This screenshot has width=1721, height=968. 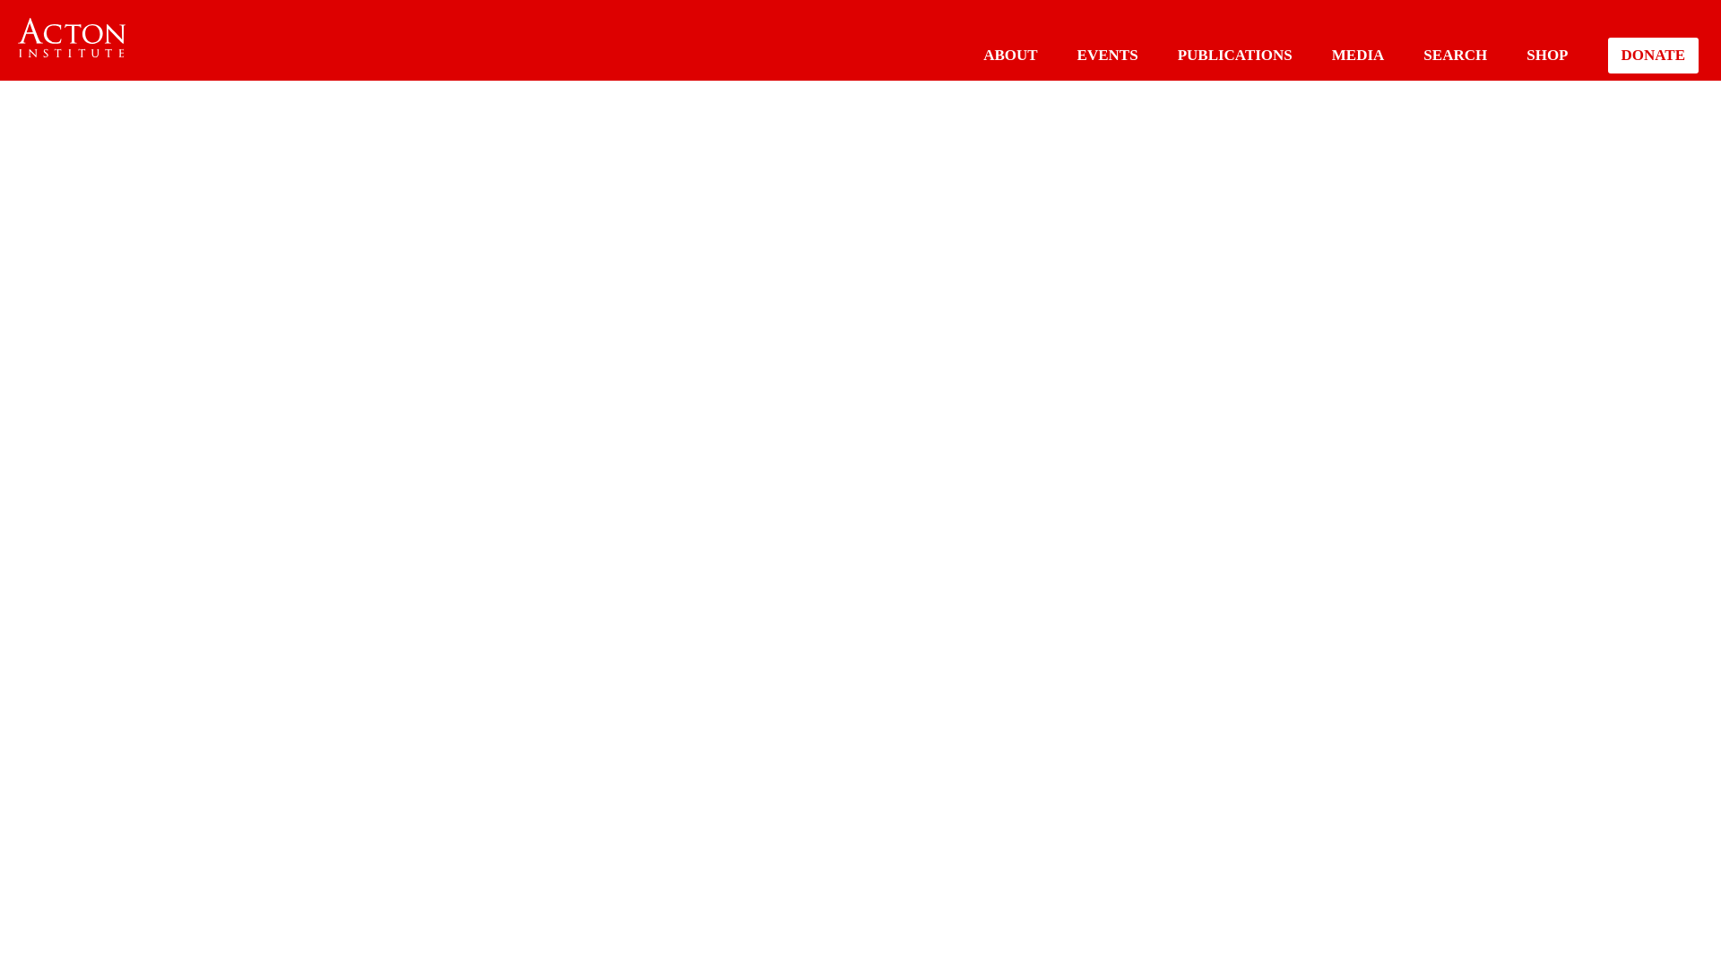 What do you see at coordinates (1107, 55) in the screenshot?
I see `EVENTS` at bounding box center [1107, 55].